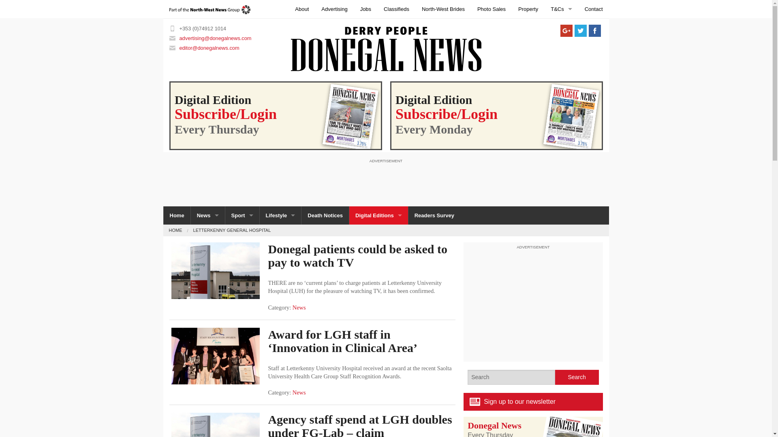 The height and width of the screenshot is (437, 778). Describe the element at coordinates (299, 307) in the screenshot. I see `View all posts in News` at that location.